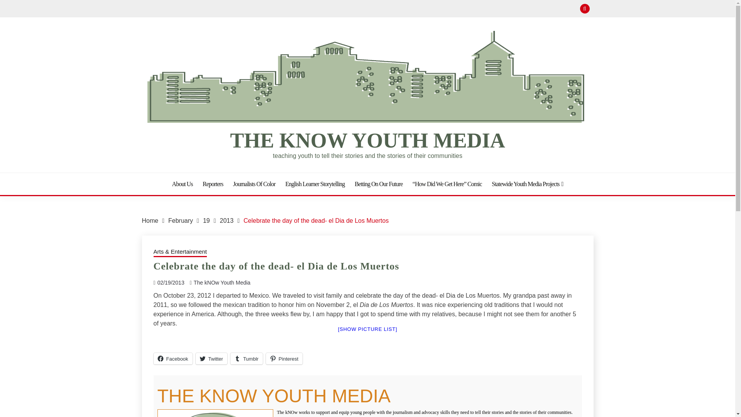 The width and height of the screenshot is (741, 417). I want to click on THE KNOW YOUTH MEDIA, so click(367, 141).